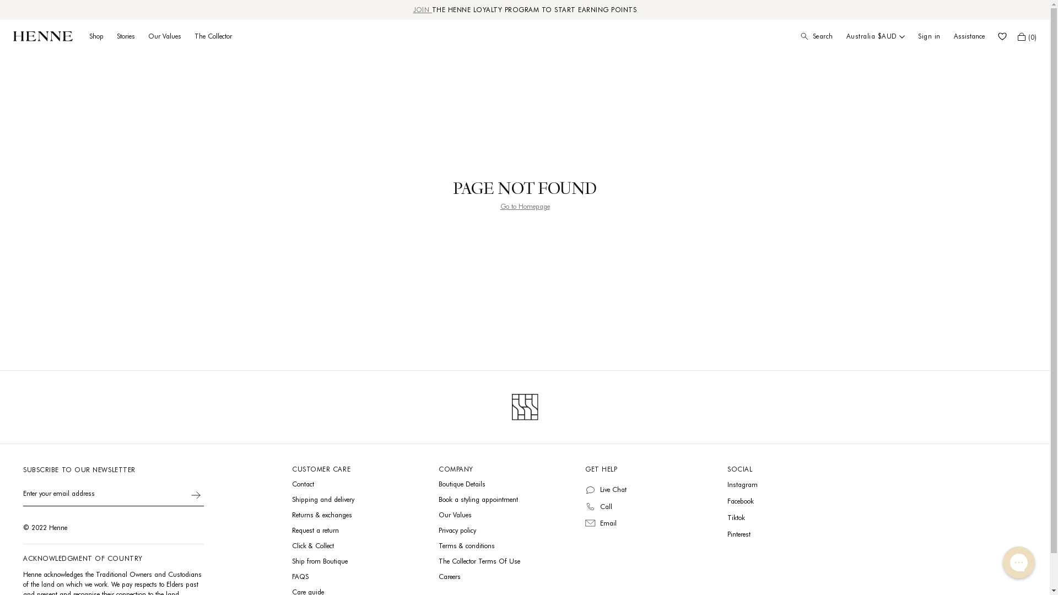 The image size is (1058, 595). Describe the element at coordinates (736, 518) in the screenshot. I see `Tiktok` at that location.